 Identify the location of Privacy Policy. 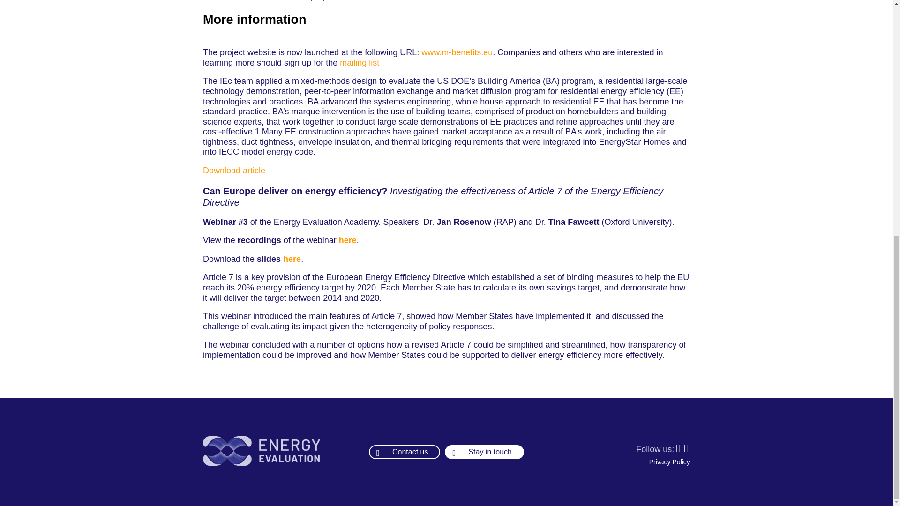
(669, 462).